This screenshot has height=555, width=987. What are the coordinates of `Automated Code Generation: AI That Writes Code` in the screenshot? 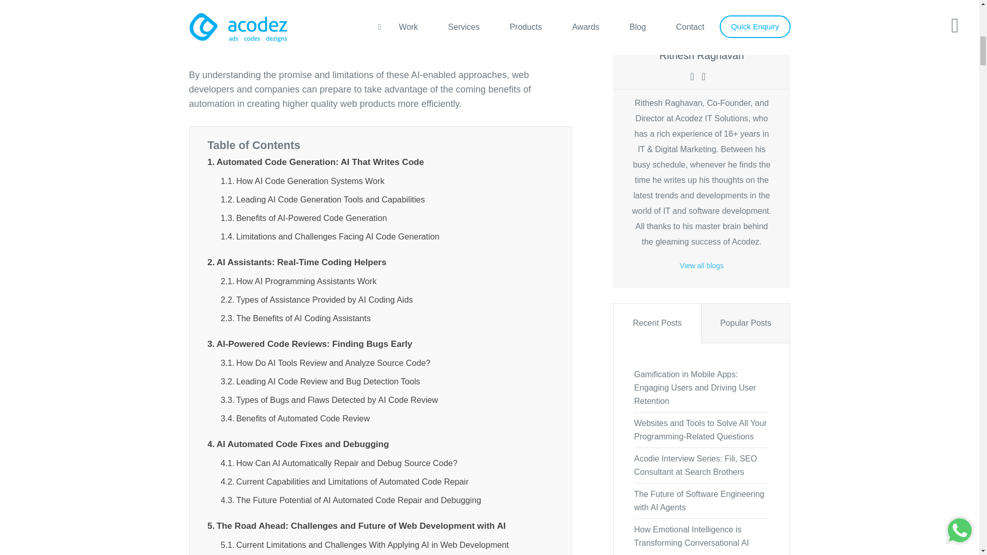 It's located at (316, 162).